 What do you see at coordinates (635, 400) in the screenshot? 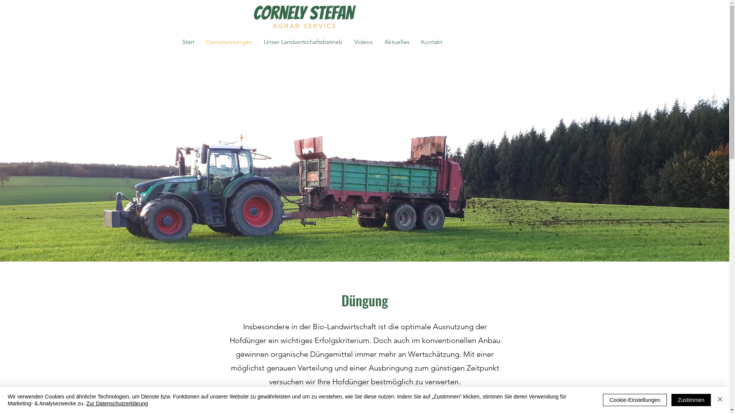
I see `Cookie-Einstellungen` at bounding box center [635, 400].